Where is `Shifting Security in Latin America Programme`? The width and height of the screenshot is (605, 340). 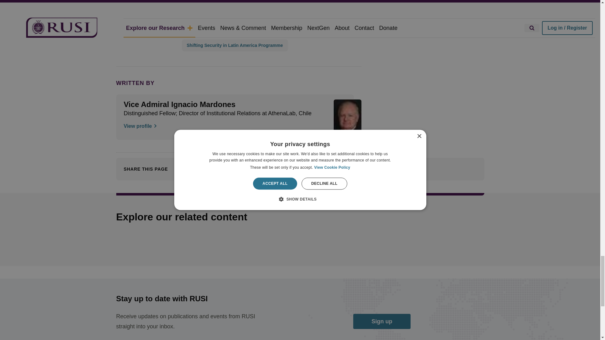
Shifting Security in Latin America Programme is located at coordinates (234, 45).